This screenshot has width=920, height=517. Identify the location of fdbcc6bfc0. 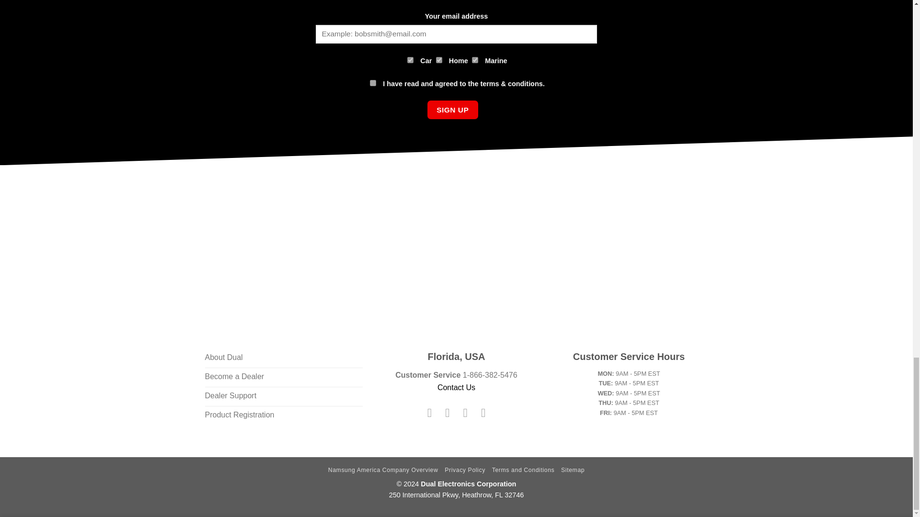
(410, 59).